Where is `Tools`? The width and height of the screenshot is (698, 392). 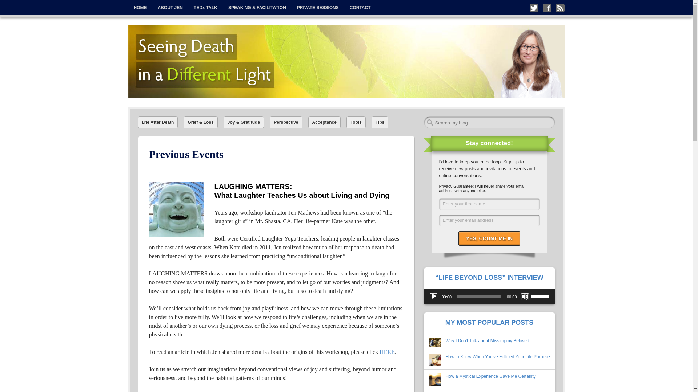
Tools is located at coordinates (356, 122).